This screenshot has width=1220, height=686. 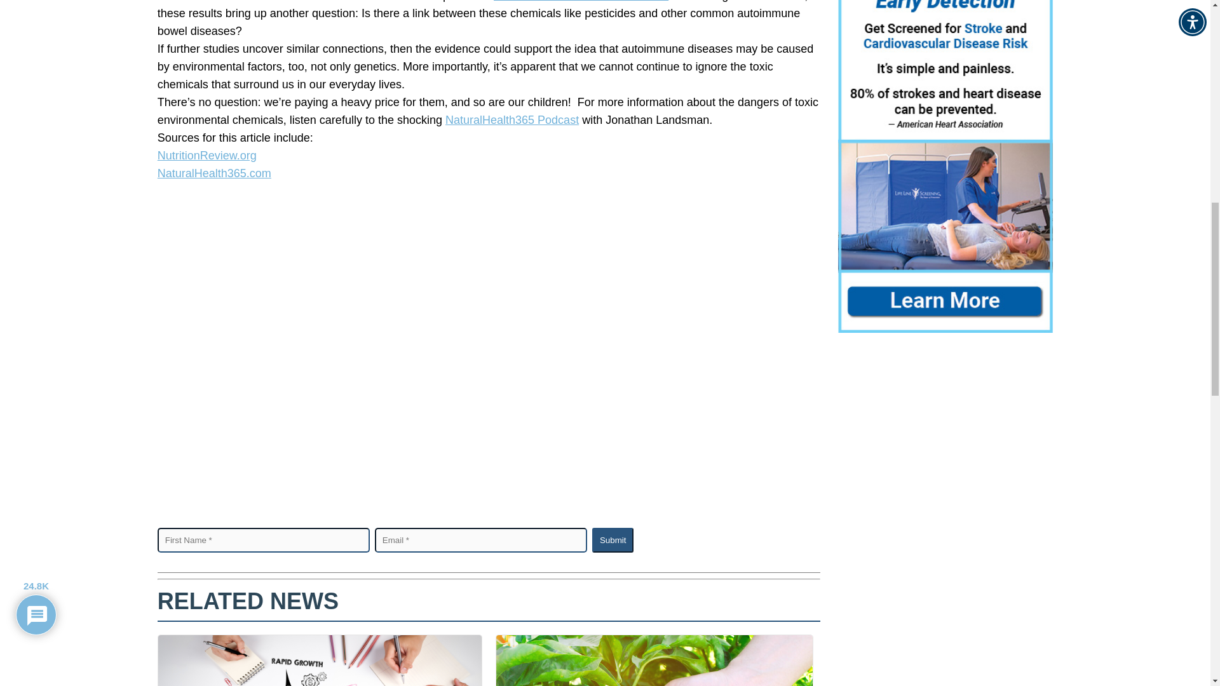 I want to click on NaturalHealth365 Podcast, so click(x=512, y=119).